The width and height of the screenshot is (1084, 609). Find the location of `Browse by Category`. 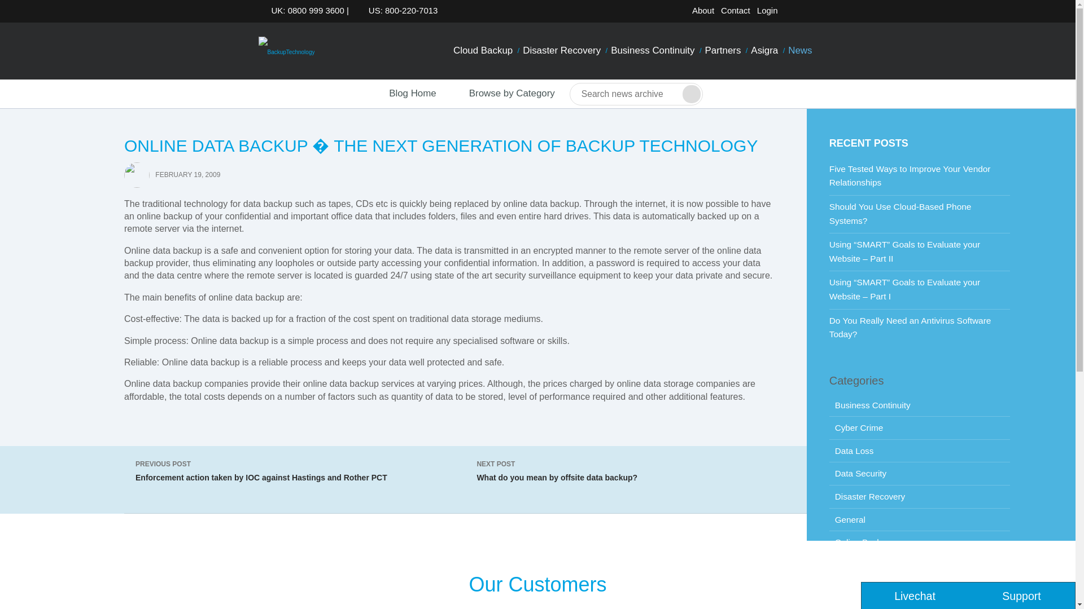

Browse by Category is located at coordinates (502, 94).